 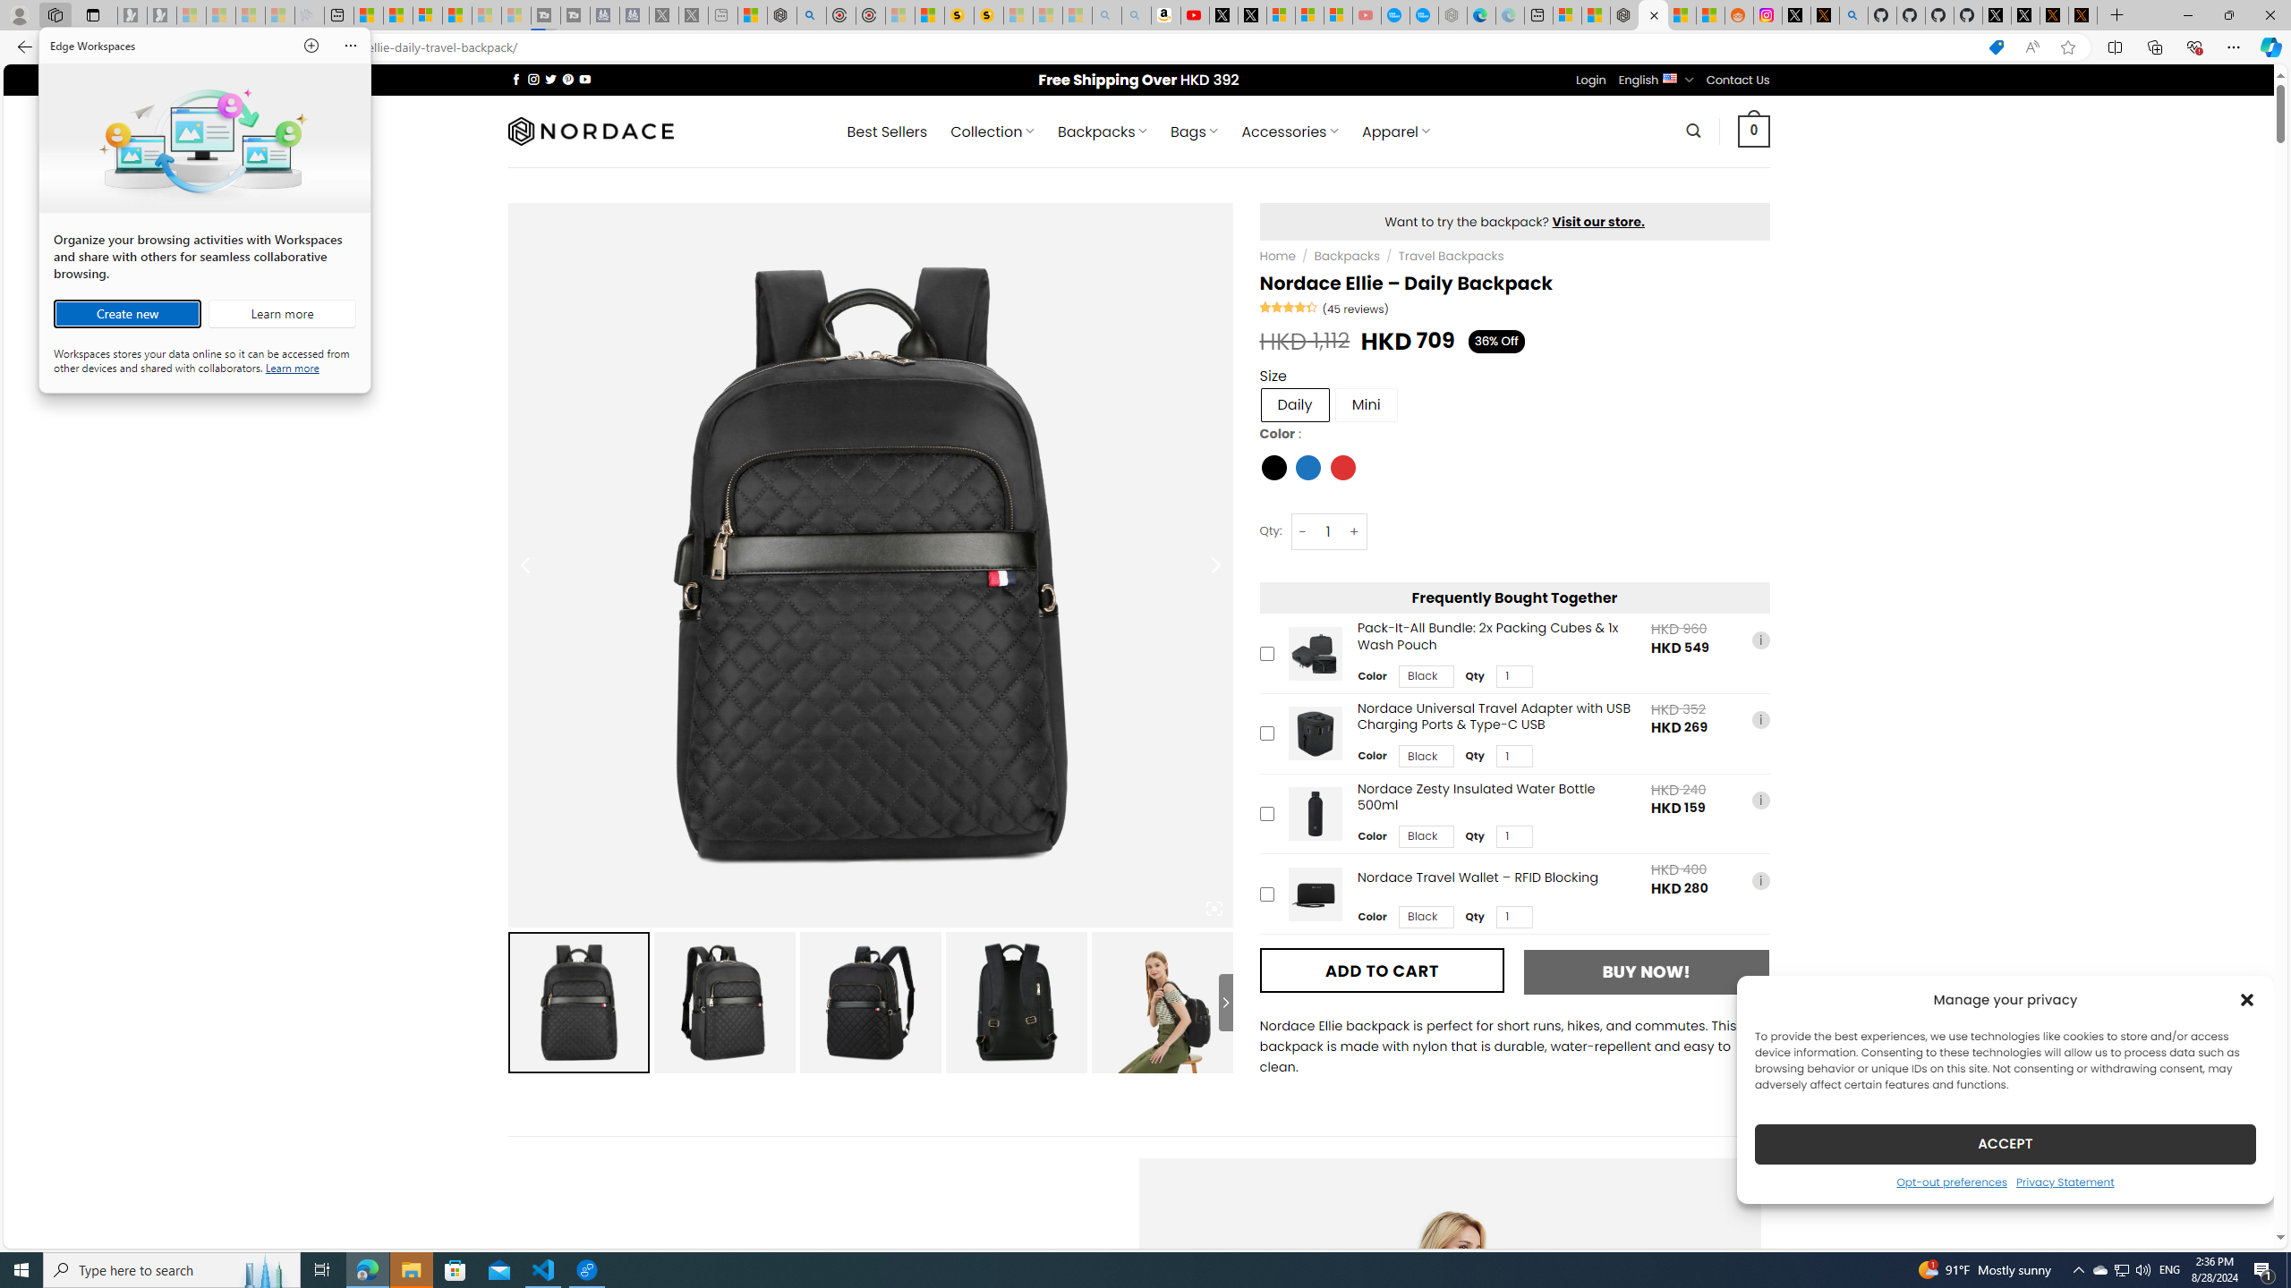 I want to click on Follow on Pinterest, so click(x=567, y=79).